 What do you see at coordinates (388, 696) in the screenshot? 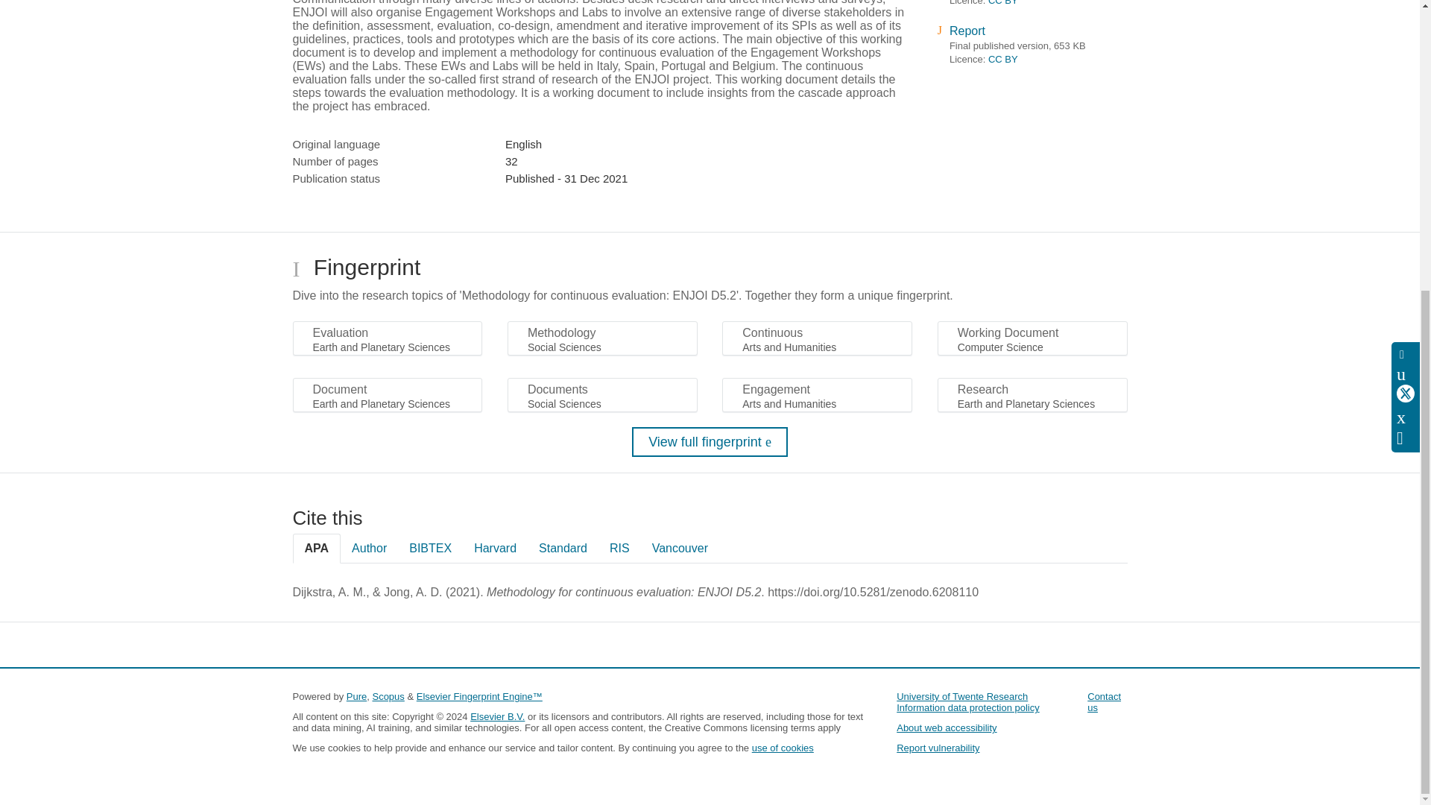
I see `Scopus` at bounding box center [388, 696].